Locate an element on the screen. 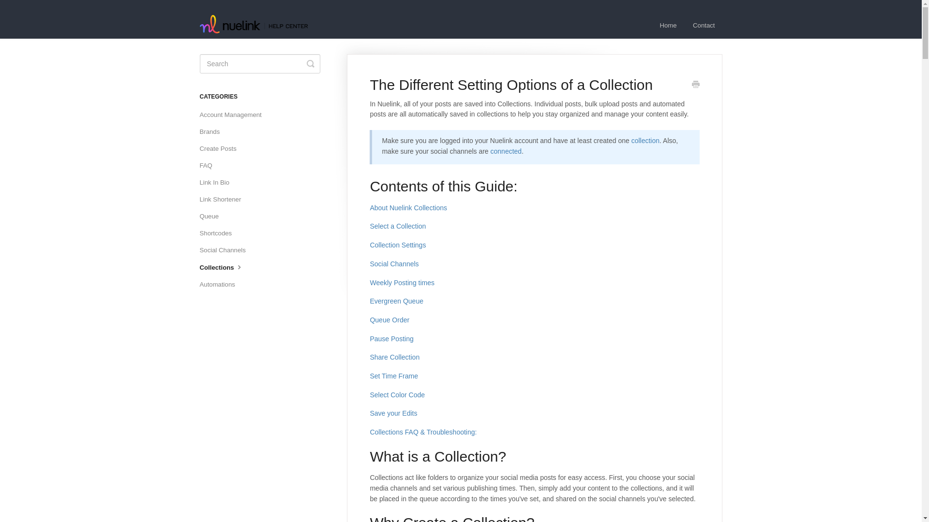 The image size is (929, 522). Link In Bio is located at coordinates (218, 183).